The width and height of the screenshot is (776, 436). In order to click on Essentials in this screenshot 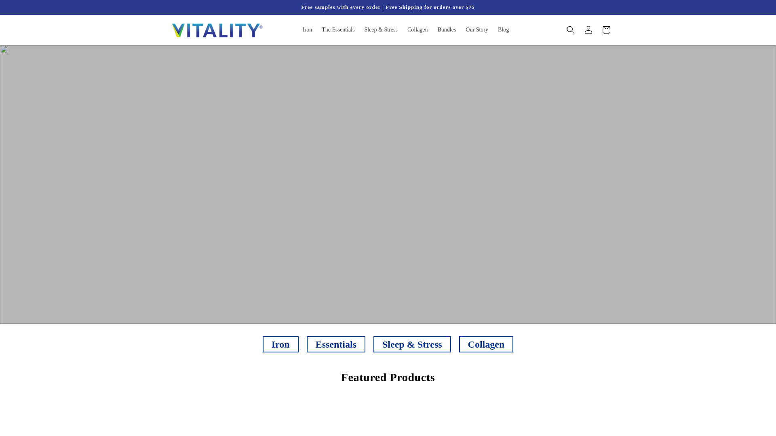, I will do `click(336, 344)`.